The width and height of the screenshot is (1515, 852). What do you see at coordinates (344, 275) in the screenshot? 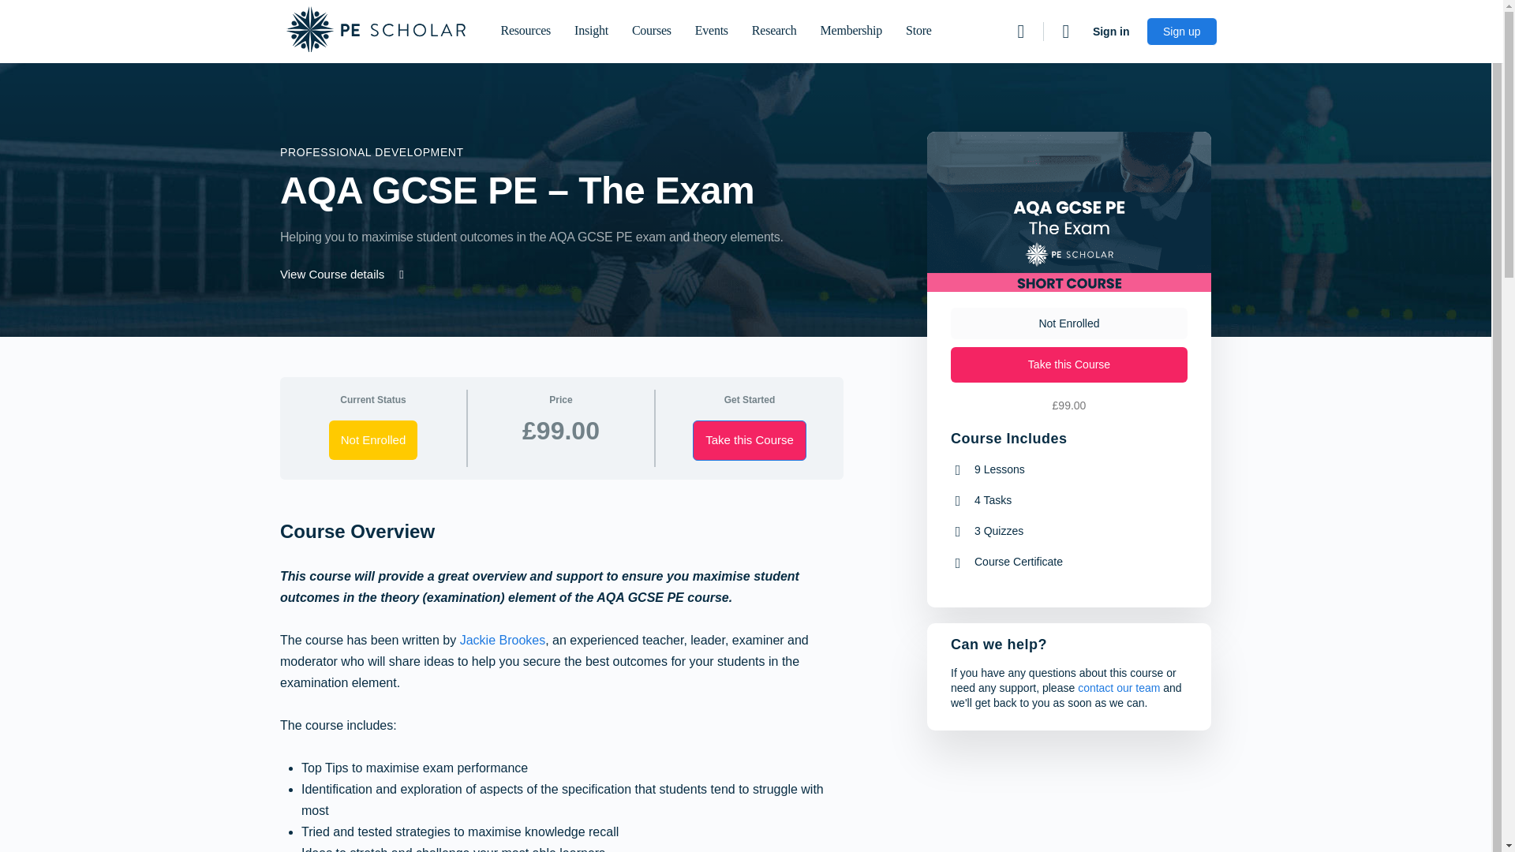
I see `View Course details` at bounding box center [344, 275].